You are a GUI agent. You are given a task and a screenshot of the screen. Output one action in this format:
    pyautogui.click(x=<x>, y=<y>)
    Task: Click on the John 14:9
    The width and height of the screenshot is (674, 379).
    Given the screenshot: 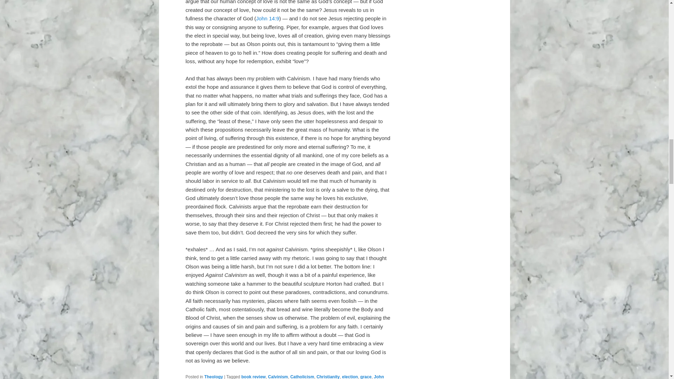 What is the action you would take?
    pyautogui.click(x=267, y=18)
    